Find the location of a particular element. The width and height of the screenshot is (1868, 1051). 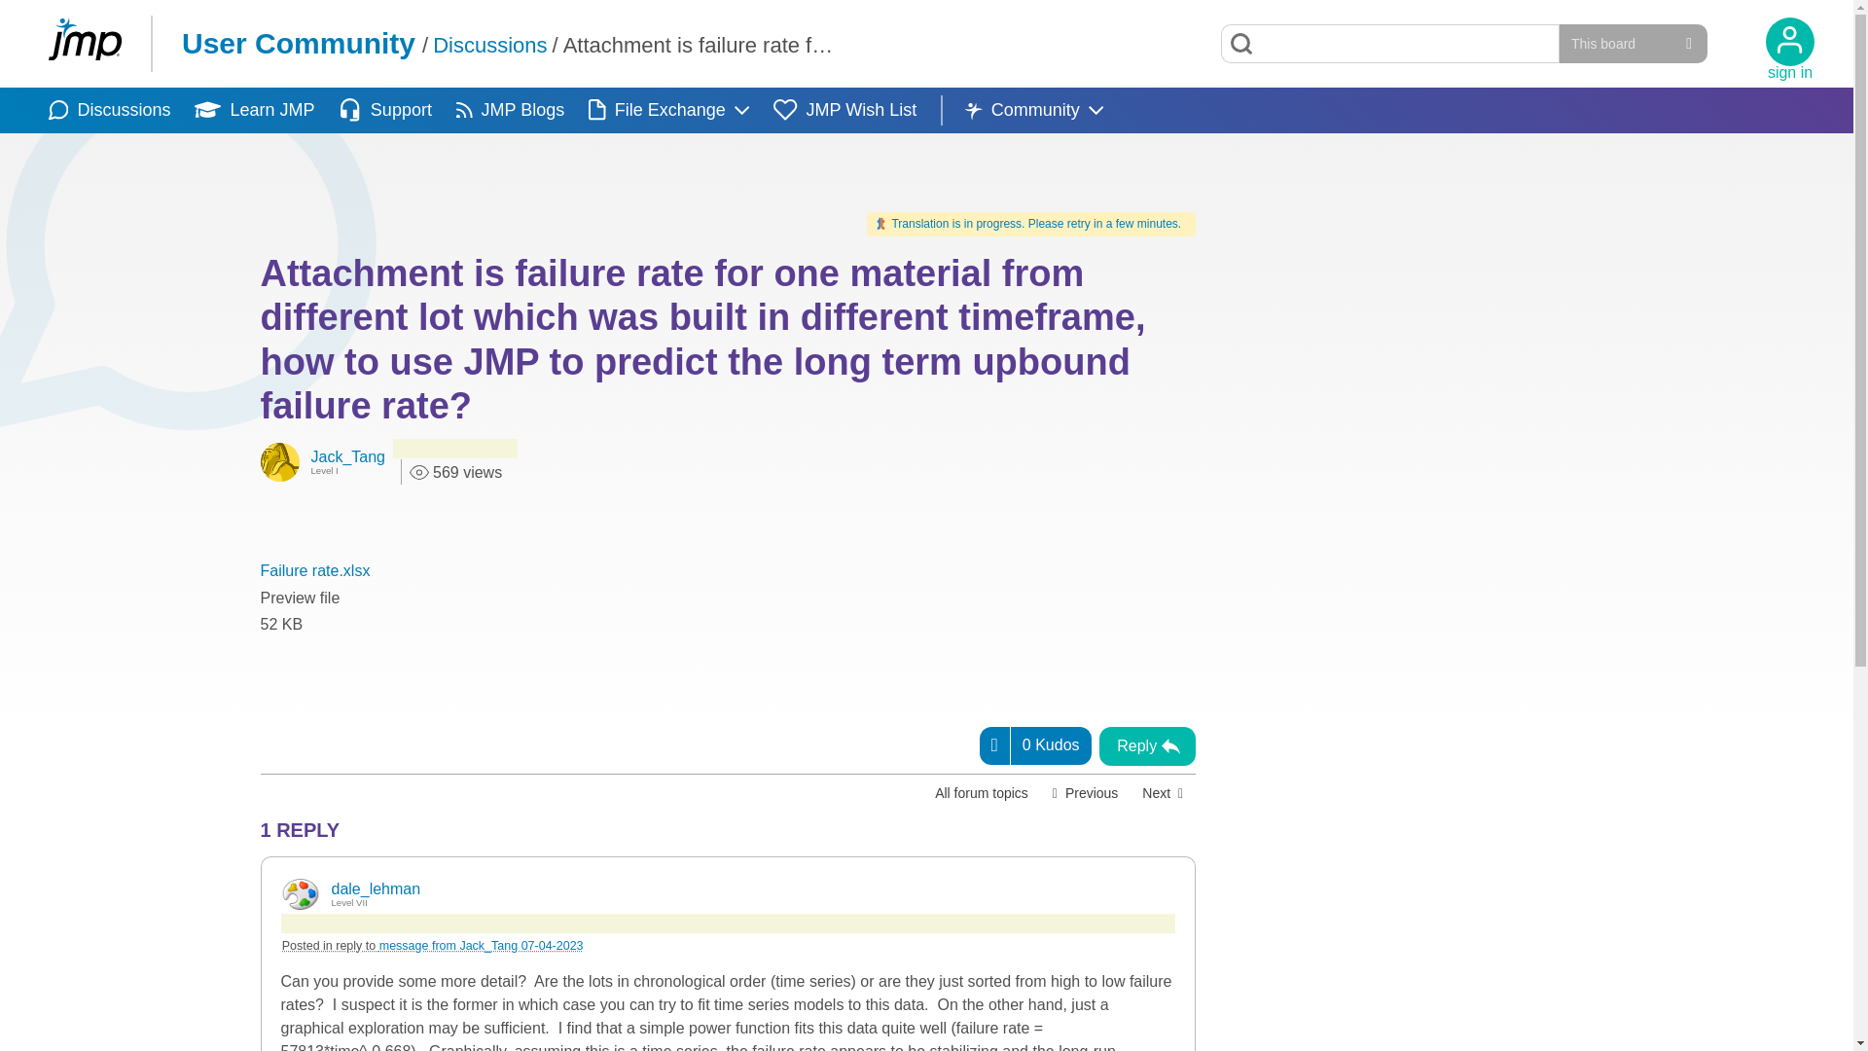

User Community is located at coordinates (298, 43).